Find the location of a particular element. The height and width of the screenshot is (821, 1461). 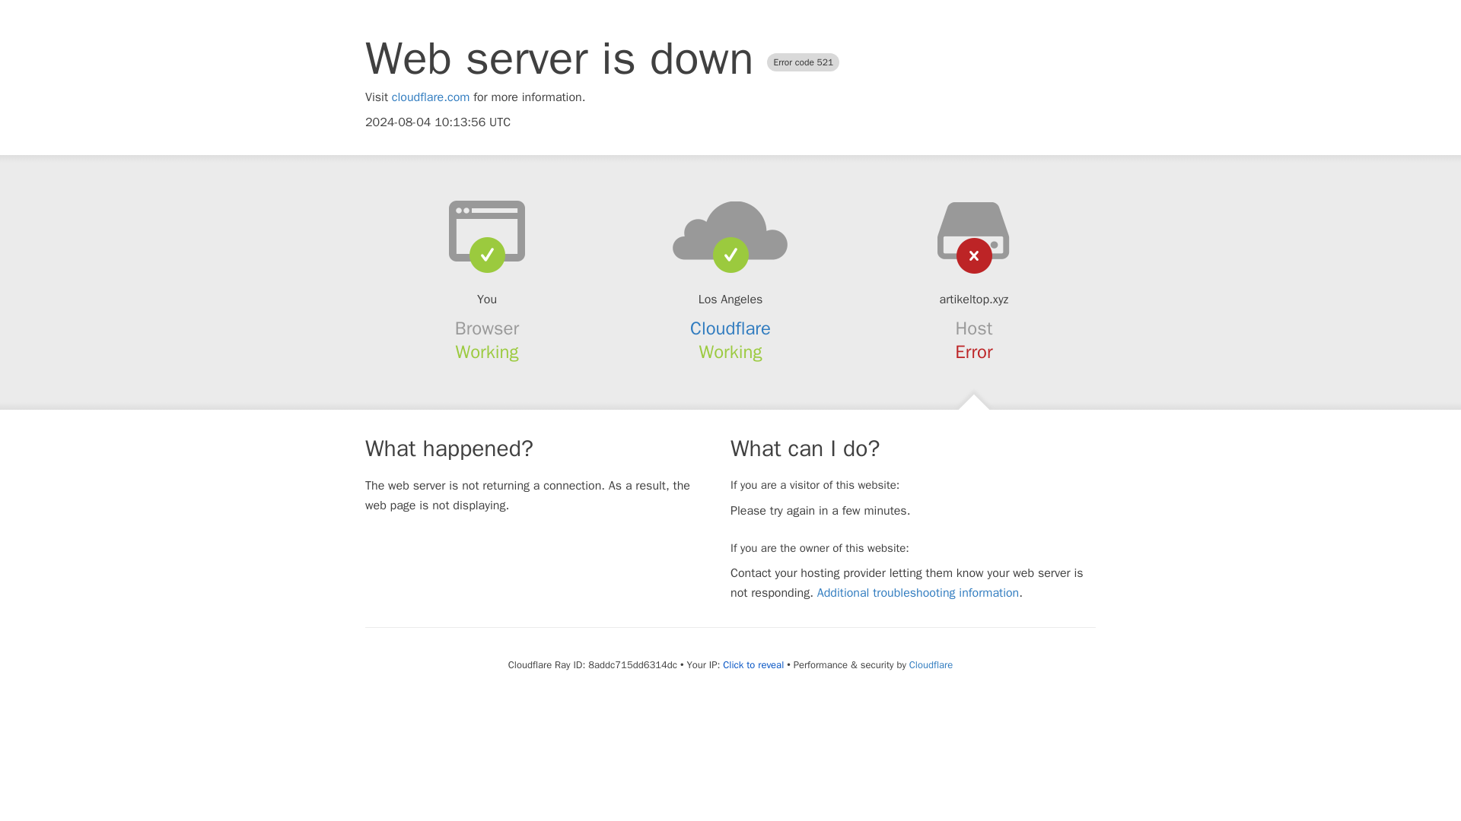

Cloudflare is located at coordinates (930, 664).